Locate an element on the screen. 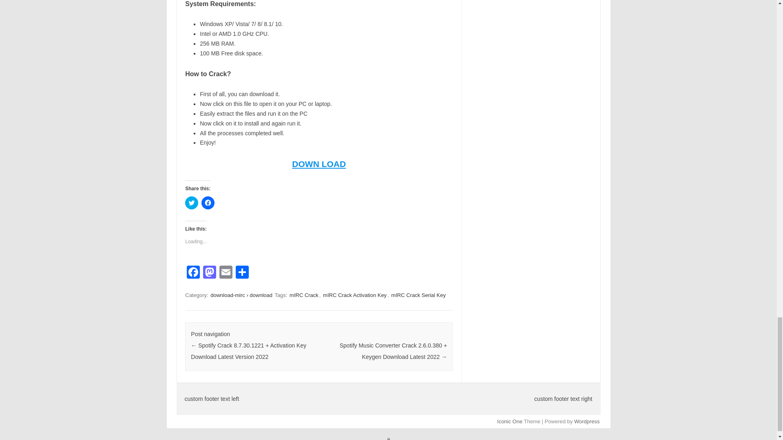 This screenshot has height=440, width=783. Facebook is located at coordinates (193, 273).